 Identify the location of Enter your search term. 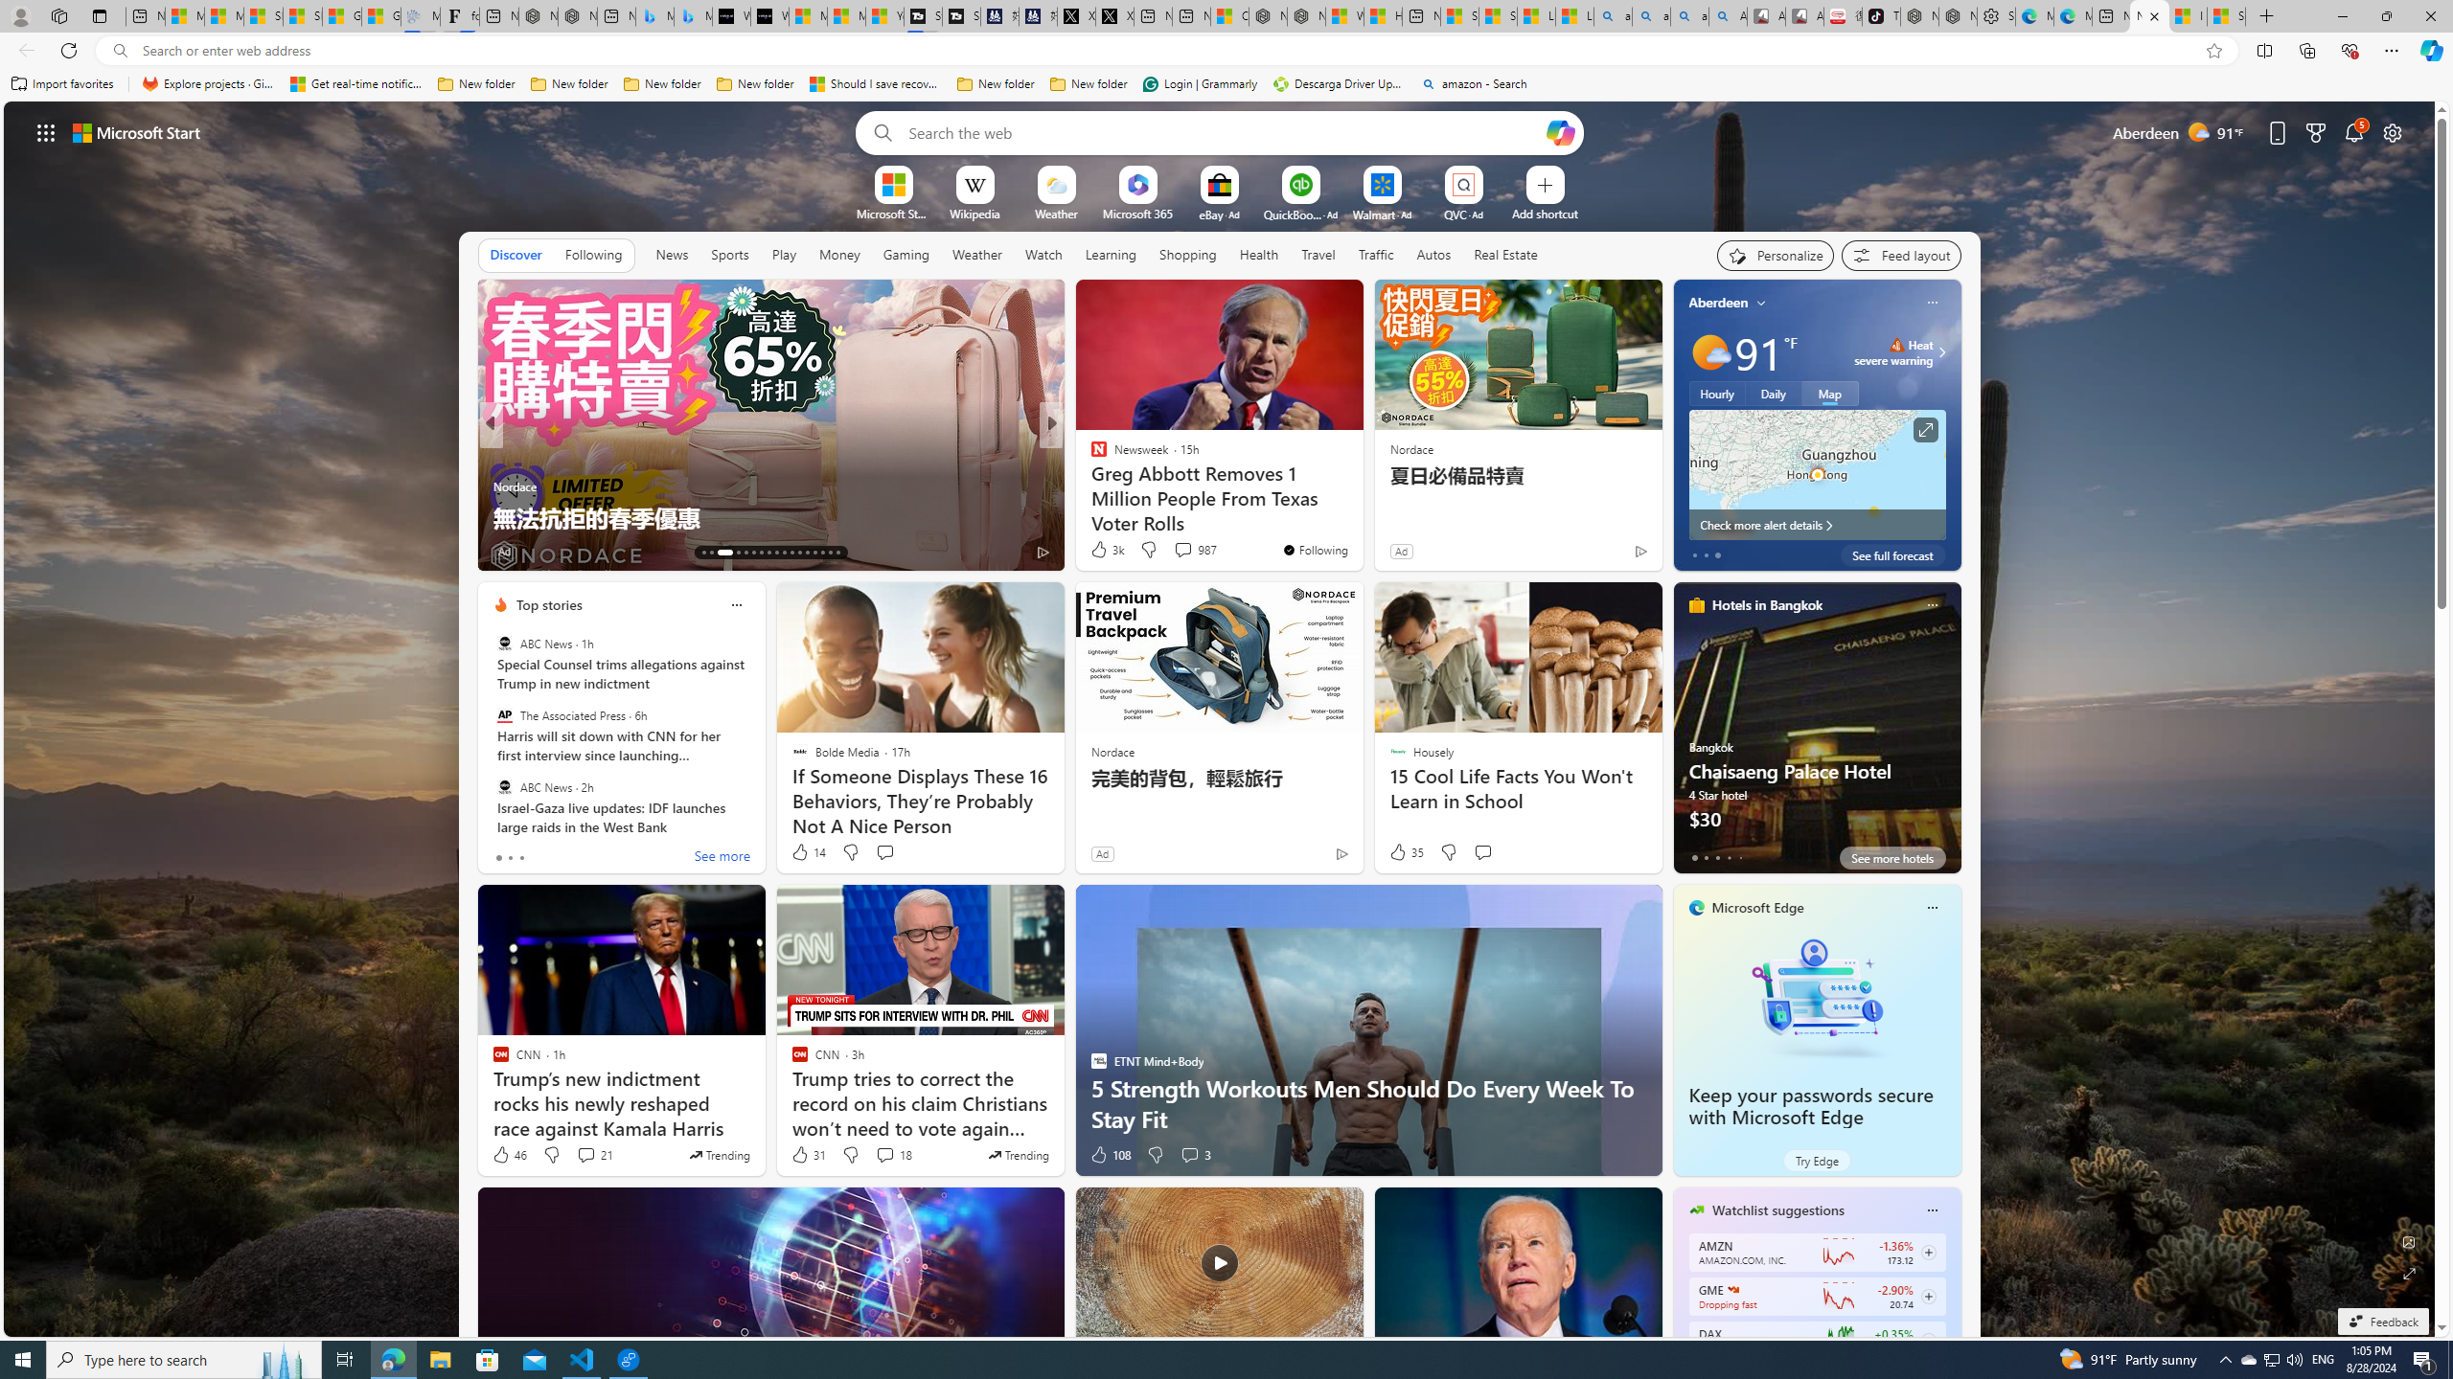
(1224, 132).